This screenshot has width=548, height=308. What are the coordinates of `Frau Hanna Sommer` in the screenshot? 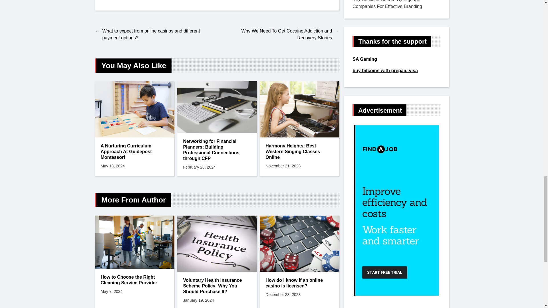 It's located at (120, 1).